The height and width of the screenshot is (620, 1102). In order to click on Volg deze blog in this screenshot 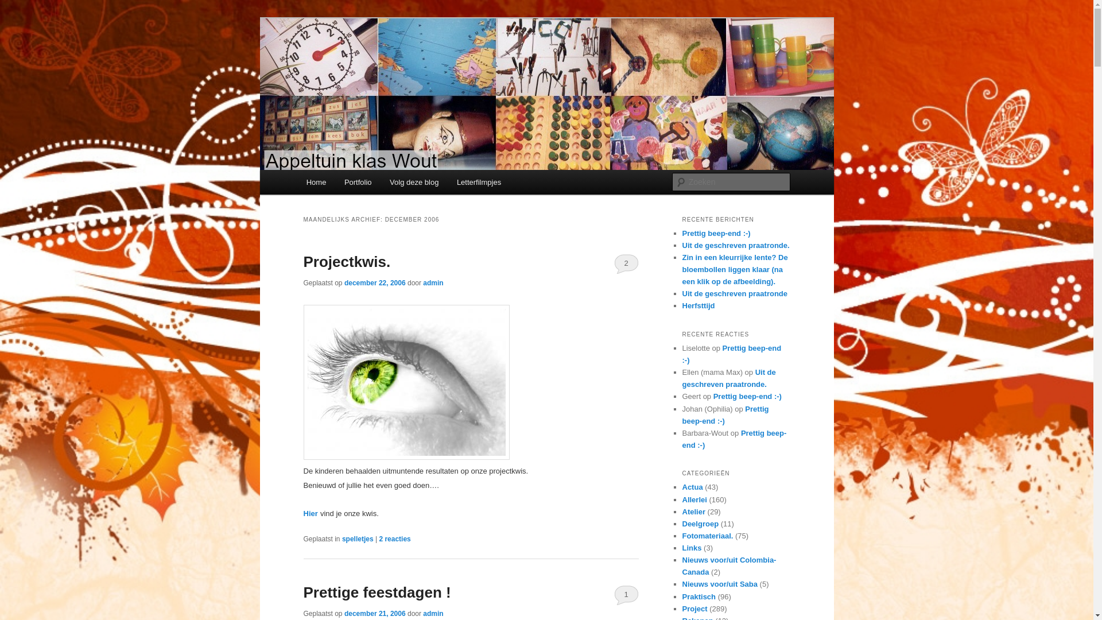, I will do `click(414, 183)`.